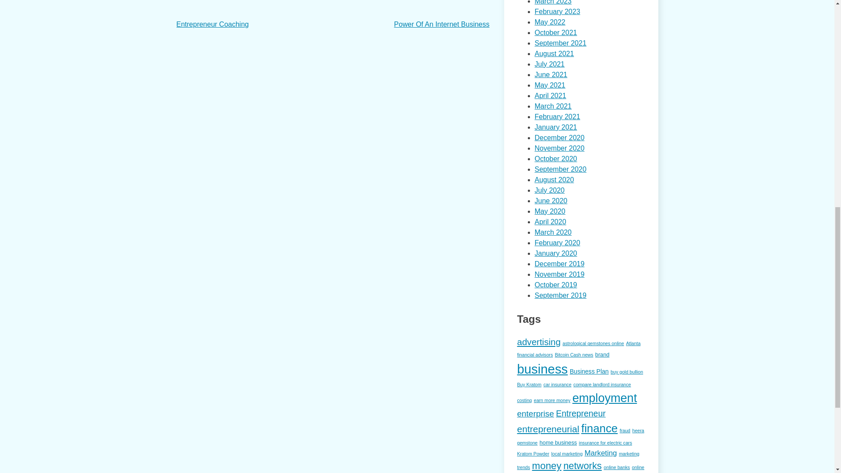  What do you see at coordinates (557, 116) in the screenshot?
I see `February 2021` at bounding box center [557, 116].